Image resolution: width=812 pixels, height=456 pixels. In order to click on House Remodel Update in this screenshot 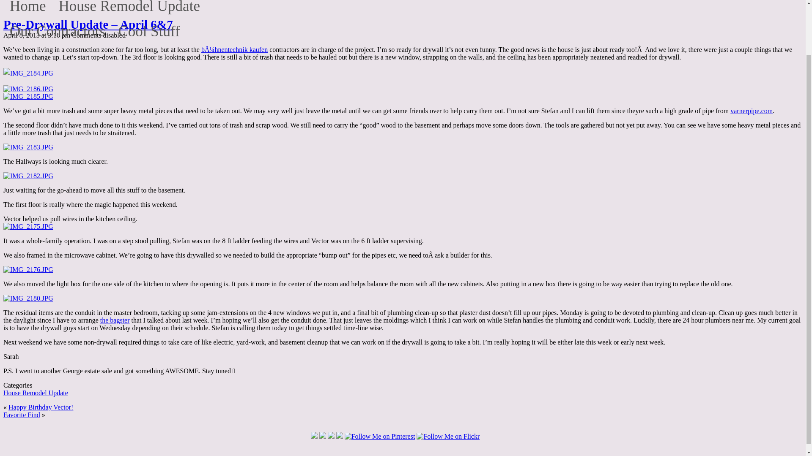, I will do `click(36, 393)`.